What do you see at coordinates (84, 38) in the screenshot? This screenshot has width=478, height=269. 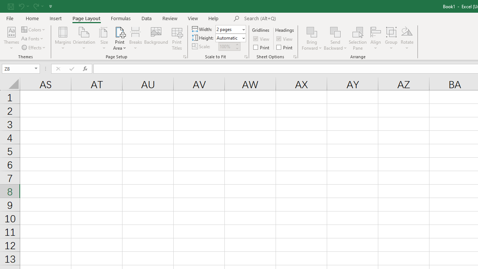 I see `Orientation` at bounding box center [84, 38].